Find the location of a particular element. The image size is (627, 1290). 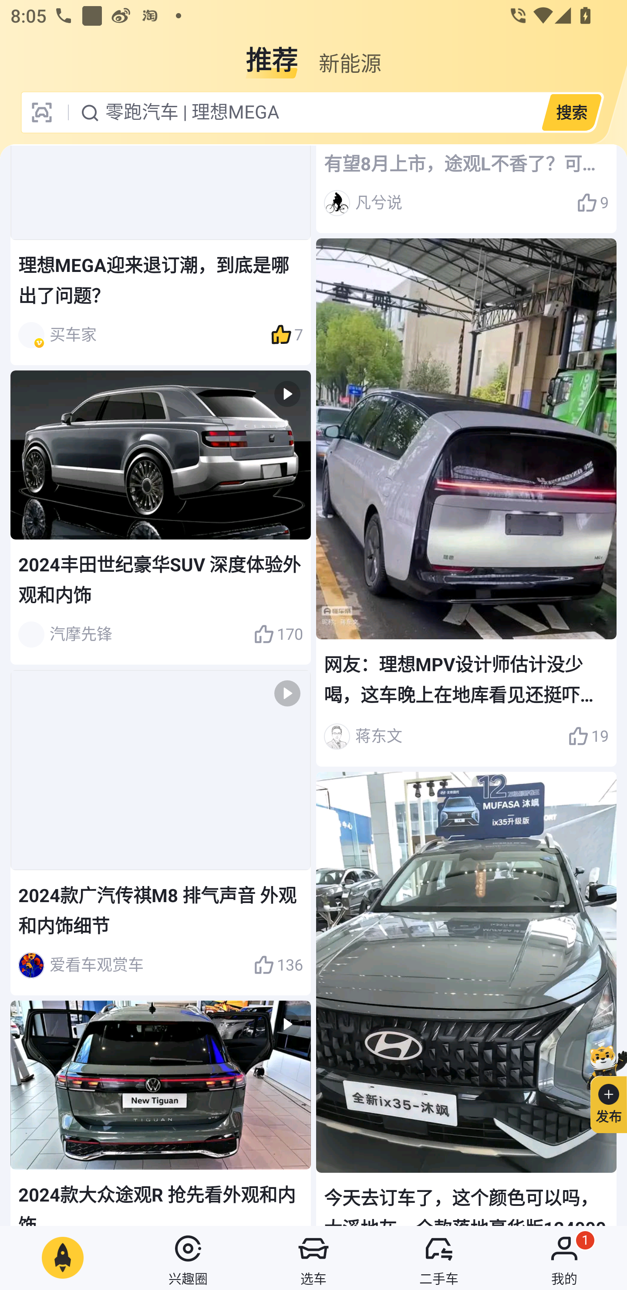

发布 is located at coordinates (602, 1087).